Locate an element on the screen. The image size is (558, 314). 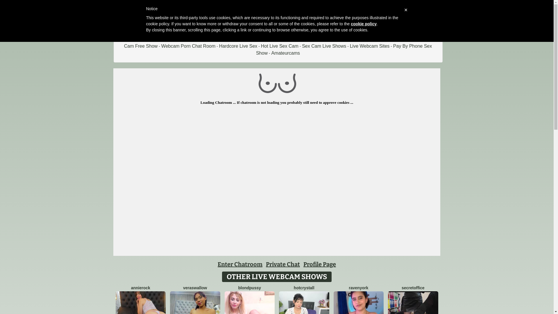
Hot Girl Cams is located at coordinates (374, 39).